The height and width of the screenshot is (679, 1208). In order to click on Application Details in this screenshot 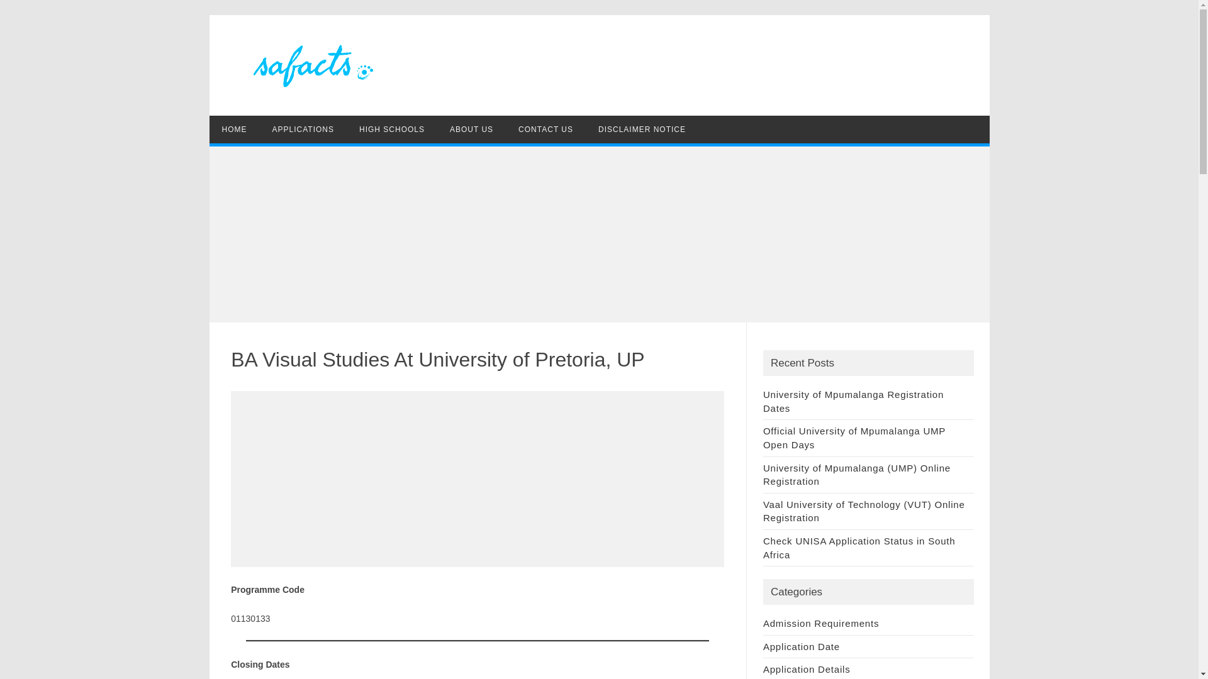, I will do `click(807, 669)`.